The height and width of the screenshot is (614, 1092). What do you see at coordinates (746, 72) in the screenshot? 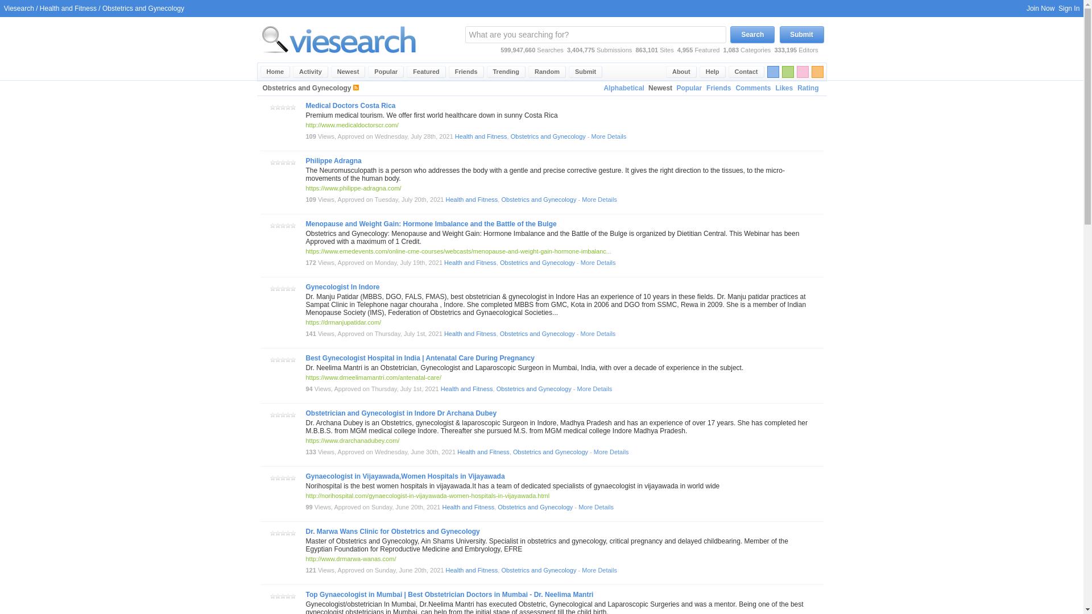
I see `Contact` at bounding box center [746, 72].